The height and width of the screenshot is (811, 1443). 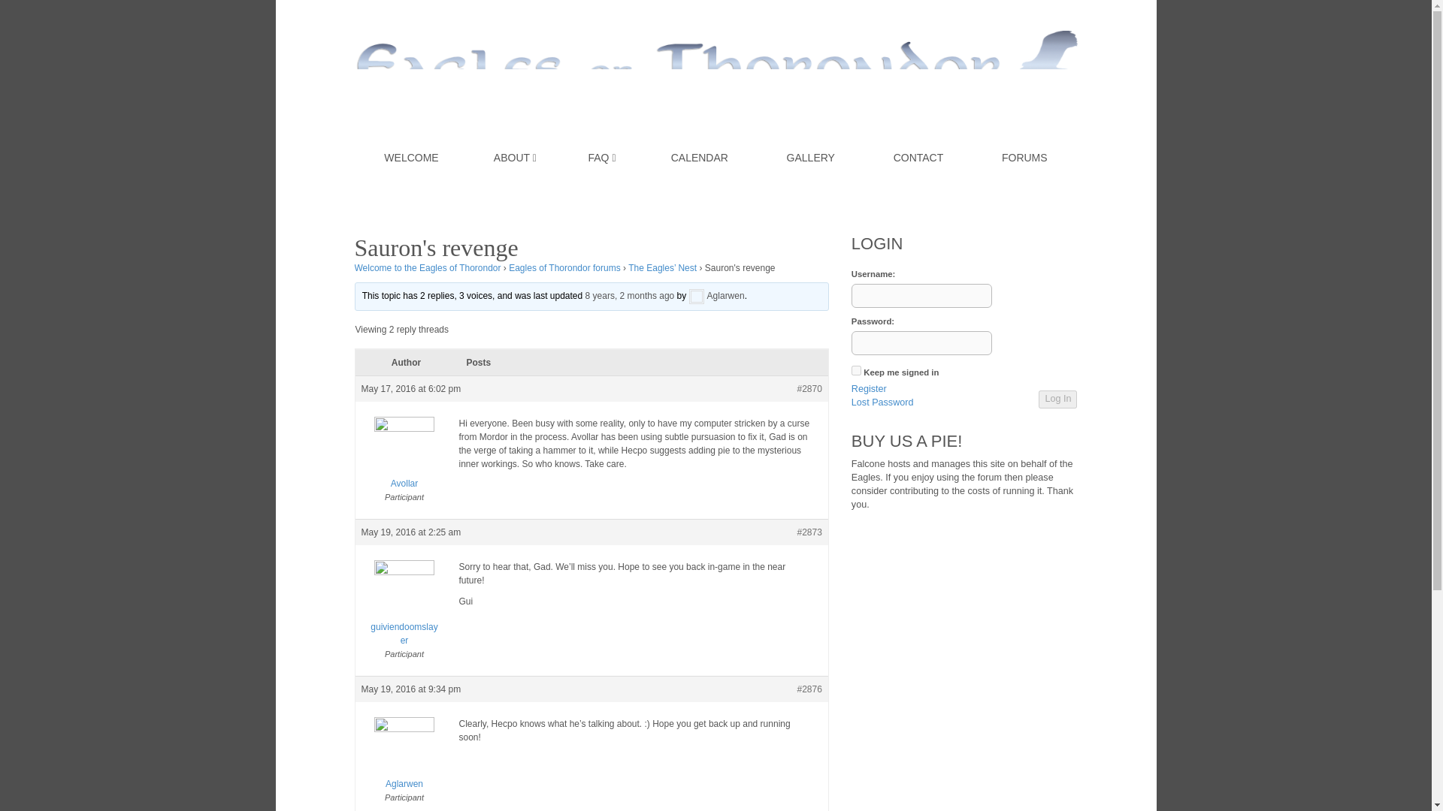 I want to click on guiviendoomslayer, so click(x=404, y=613).